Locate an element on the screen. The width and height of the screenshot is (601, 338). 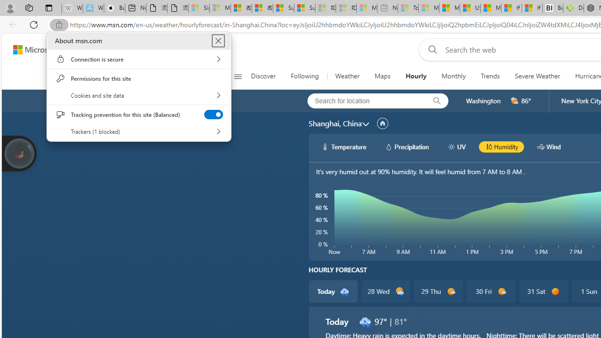
d2100 is located at coordinates (400, 292).